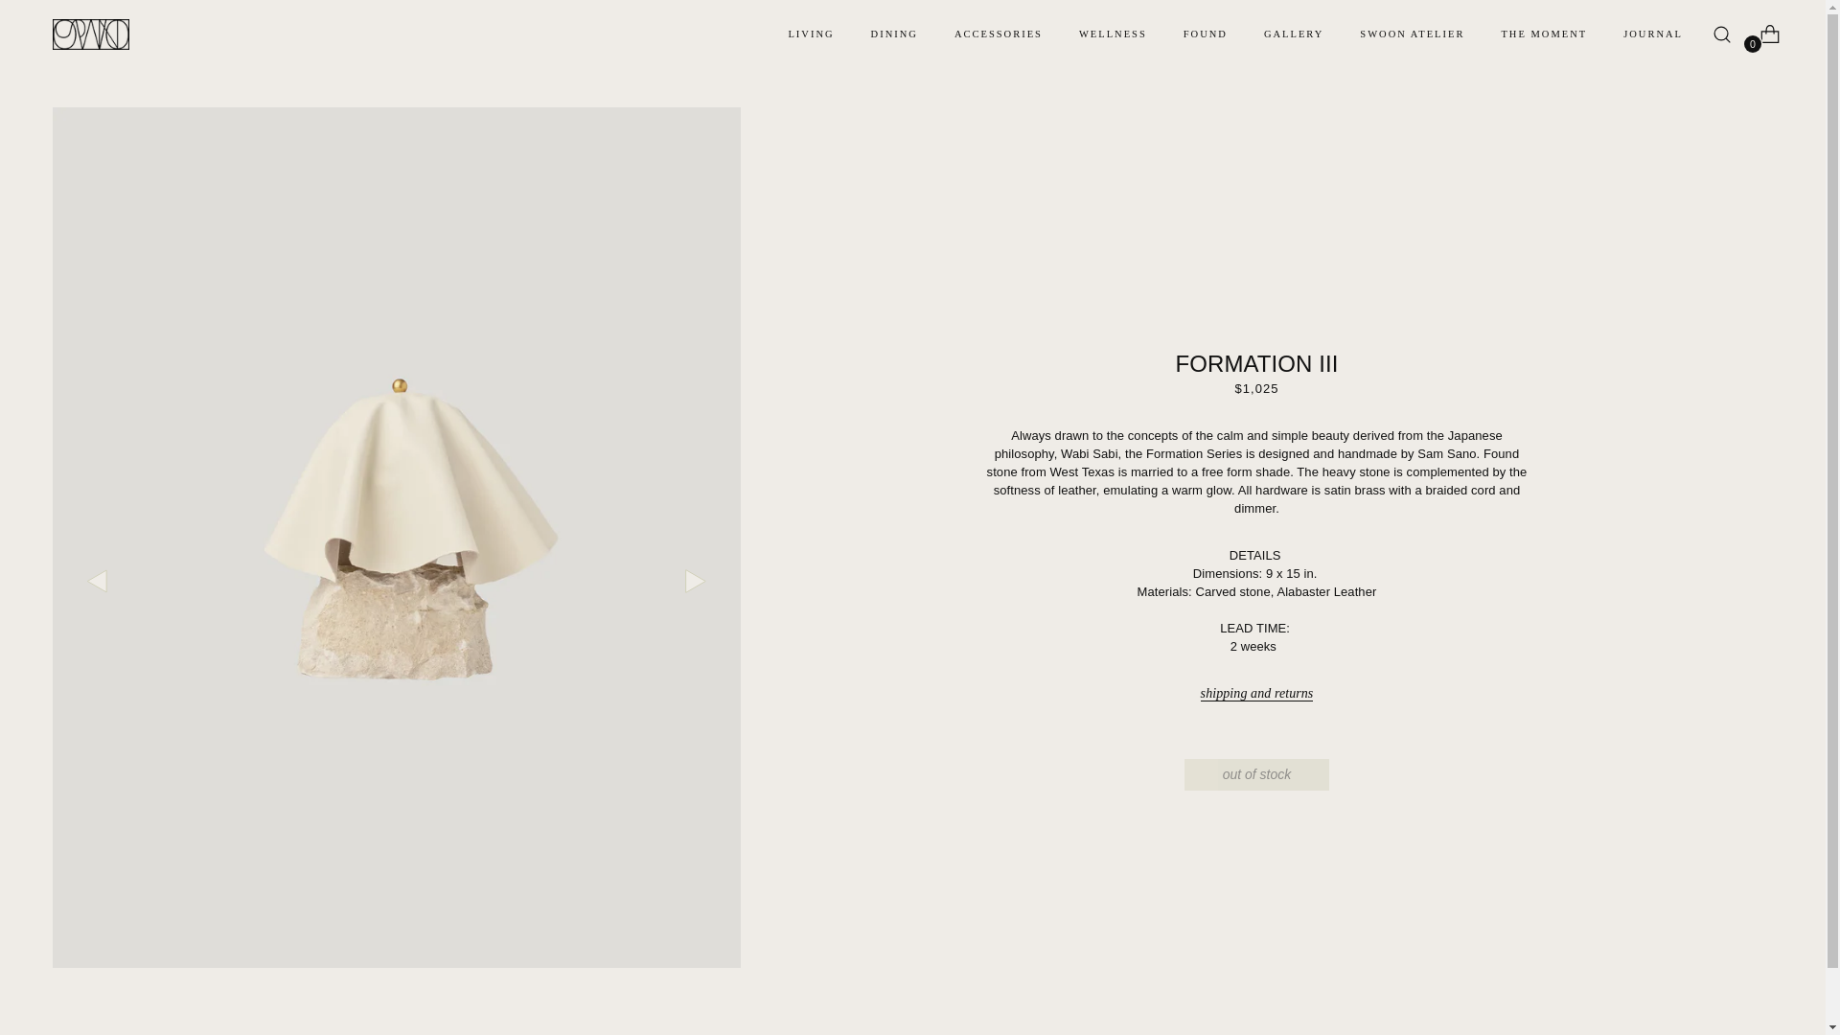  What do you see at coordinates (999, 34) in the screenshot?
I see `ACCESSORIES` at bounding box center [999, 34].